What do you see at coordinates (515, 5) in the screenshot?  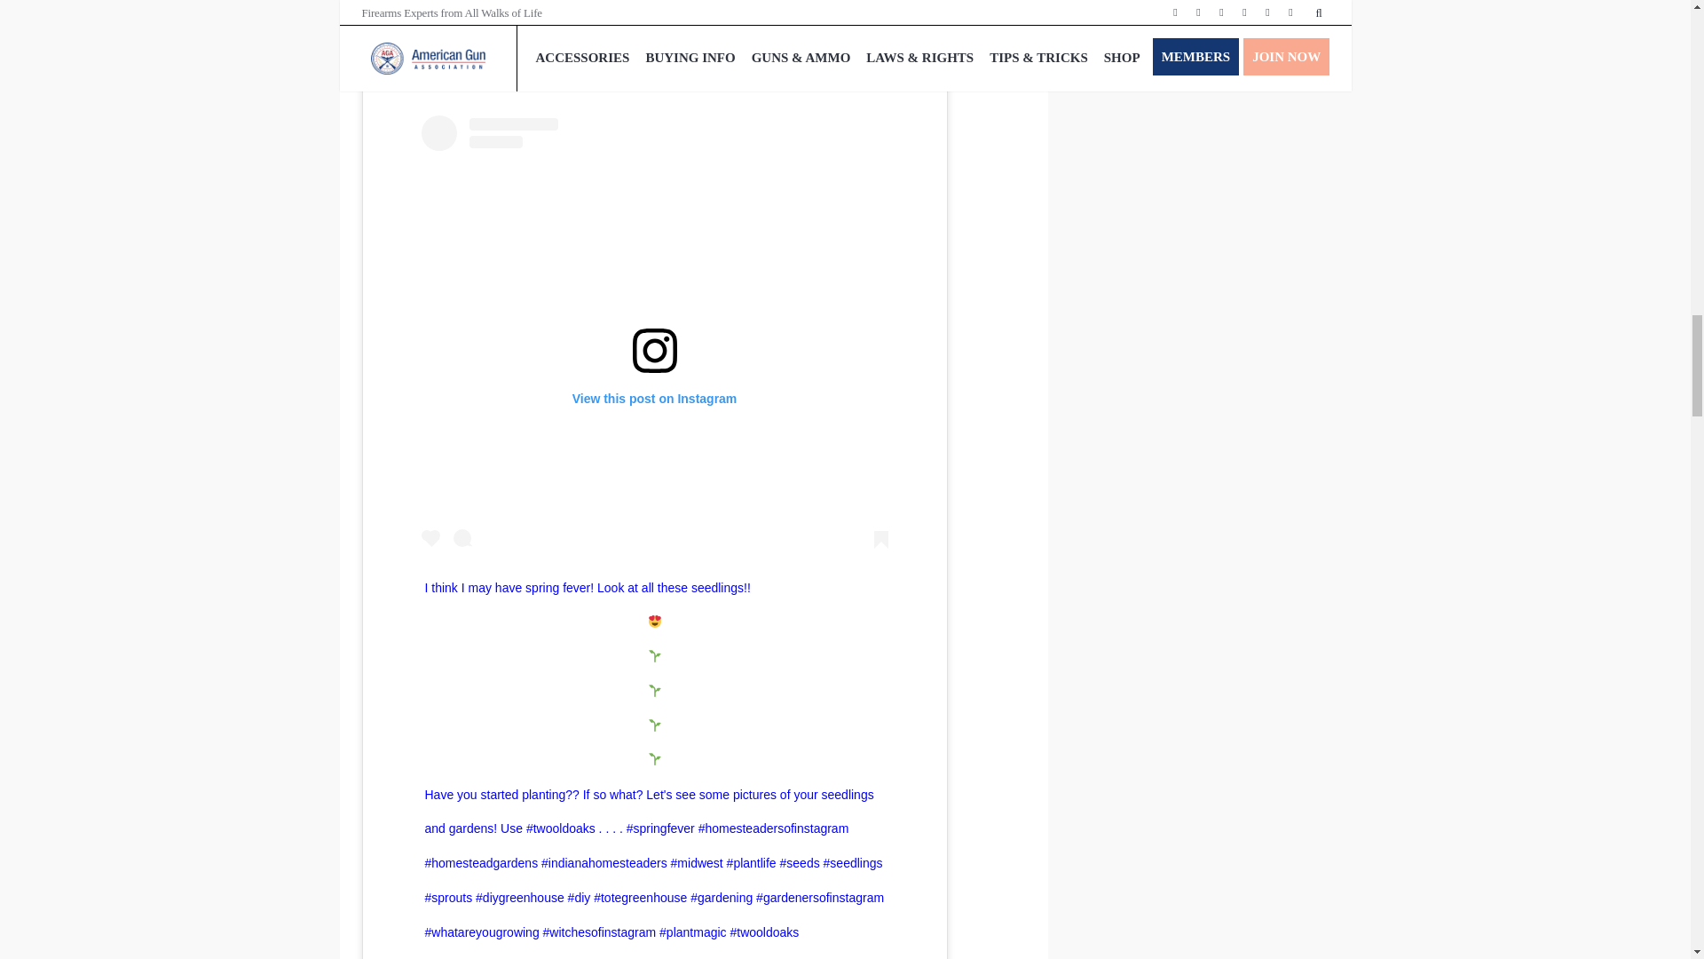 I see `The Art of Seed Saving` at bounding box center [515, 5].